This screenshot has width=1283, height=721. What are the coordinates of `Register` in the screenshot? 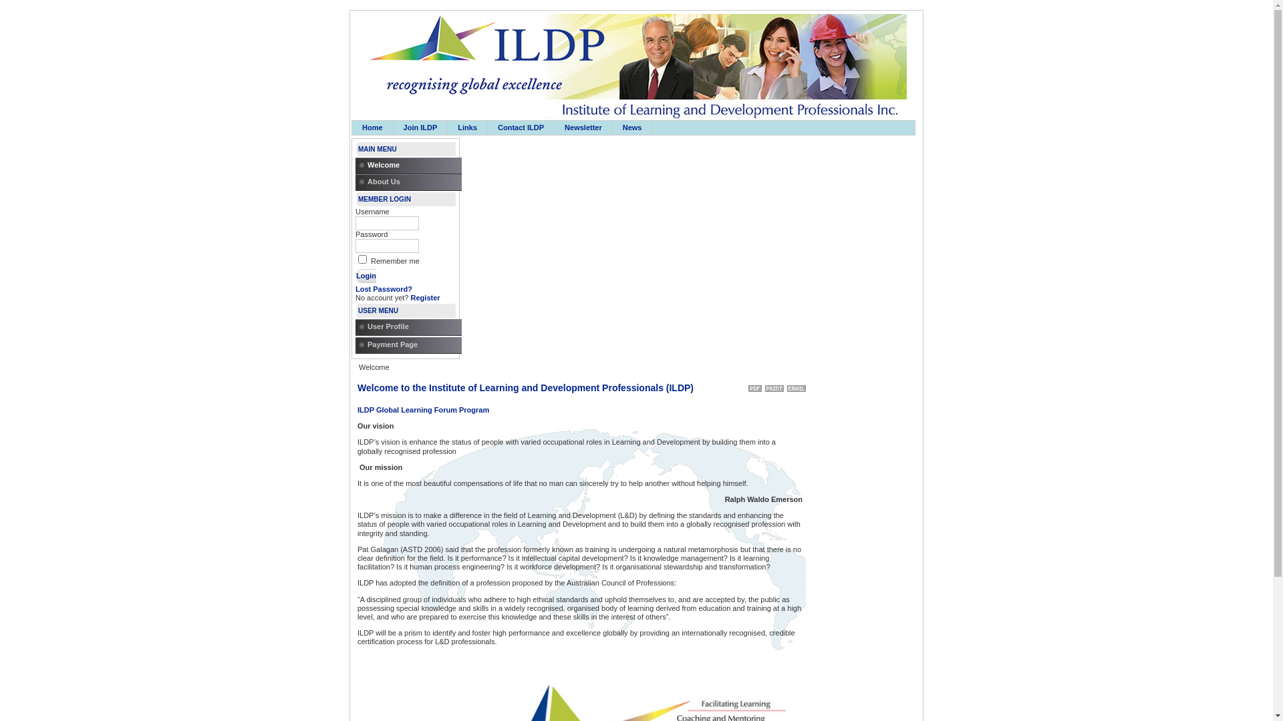 It's located at (426, 298).